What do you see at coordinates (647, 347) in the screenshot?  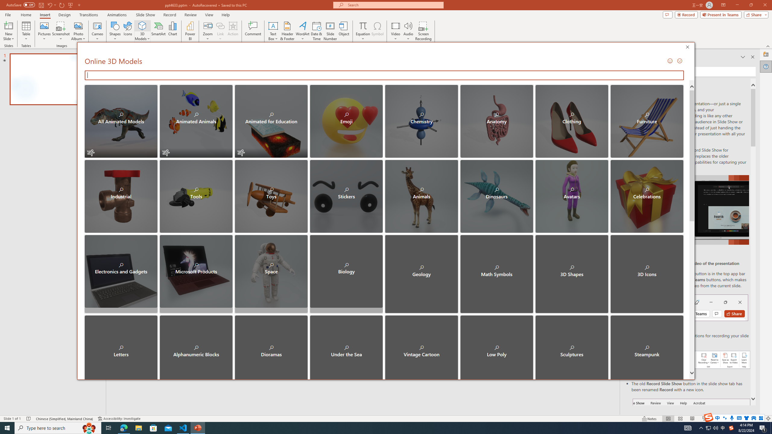 I see `Steampunk` at bounding box center [647, 347].